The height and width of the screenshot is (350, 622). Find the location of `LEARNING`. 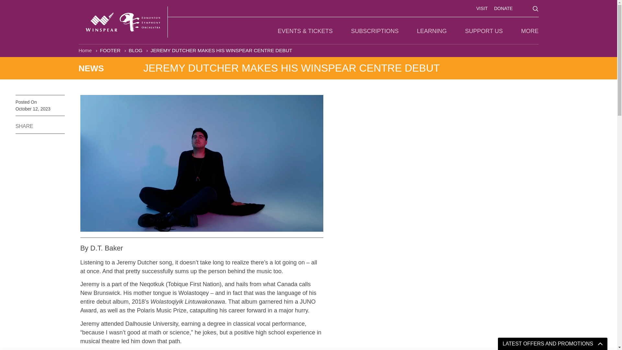

LEARNING is located at coordinates (432, 31).